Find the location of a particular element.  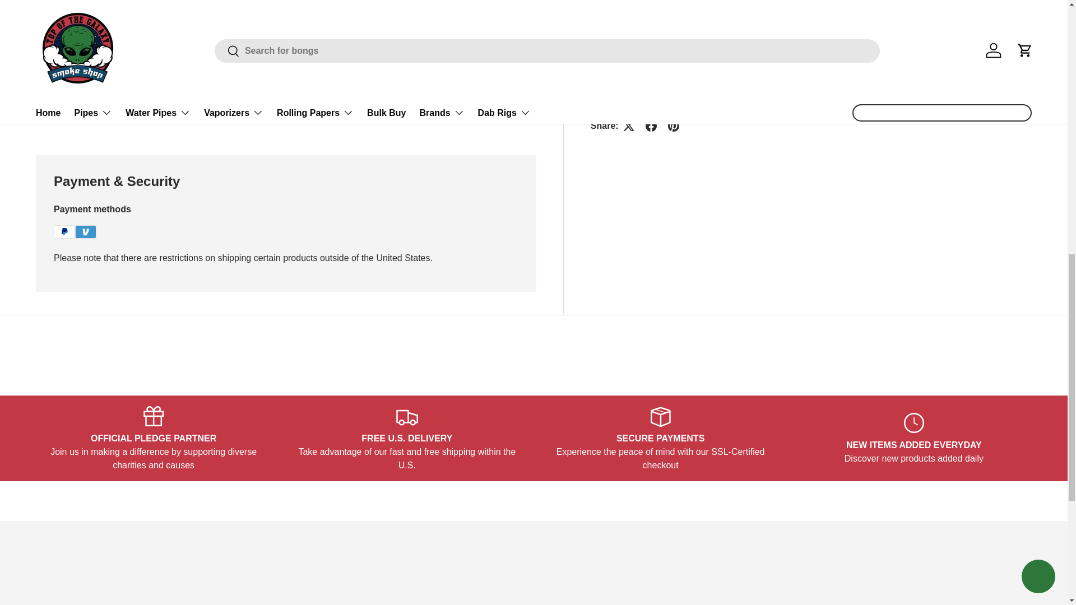

Share on Facebook is located at coordinates (651, 108).